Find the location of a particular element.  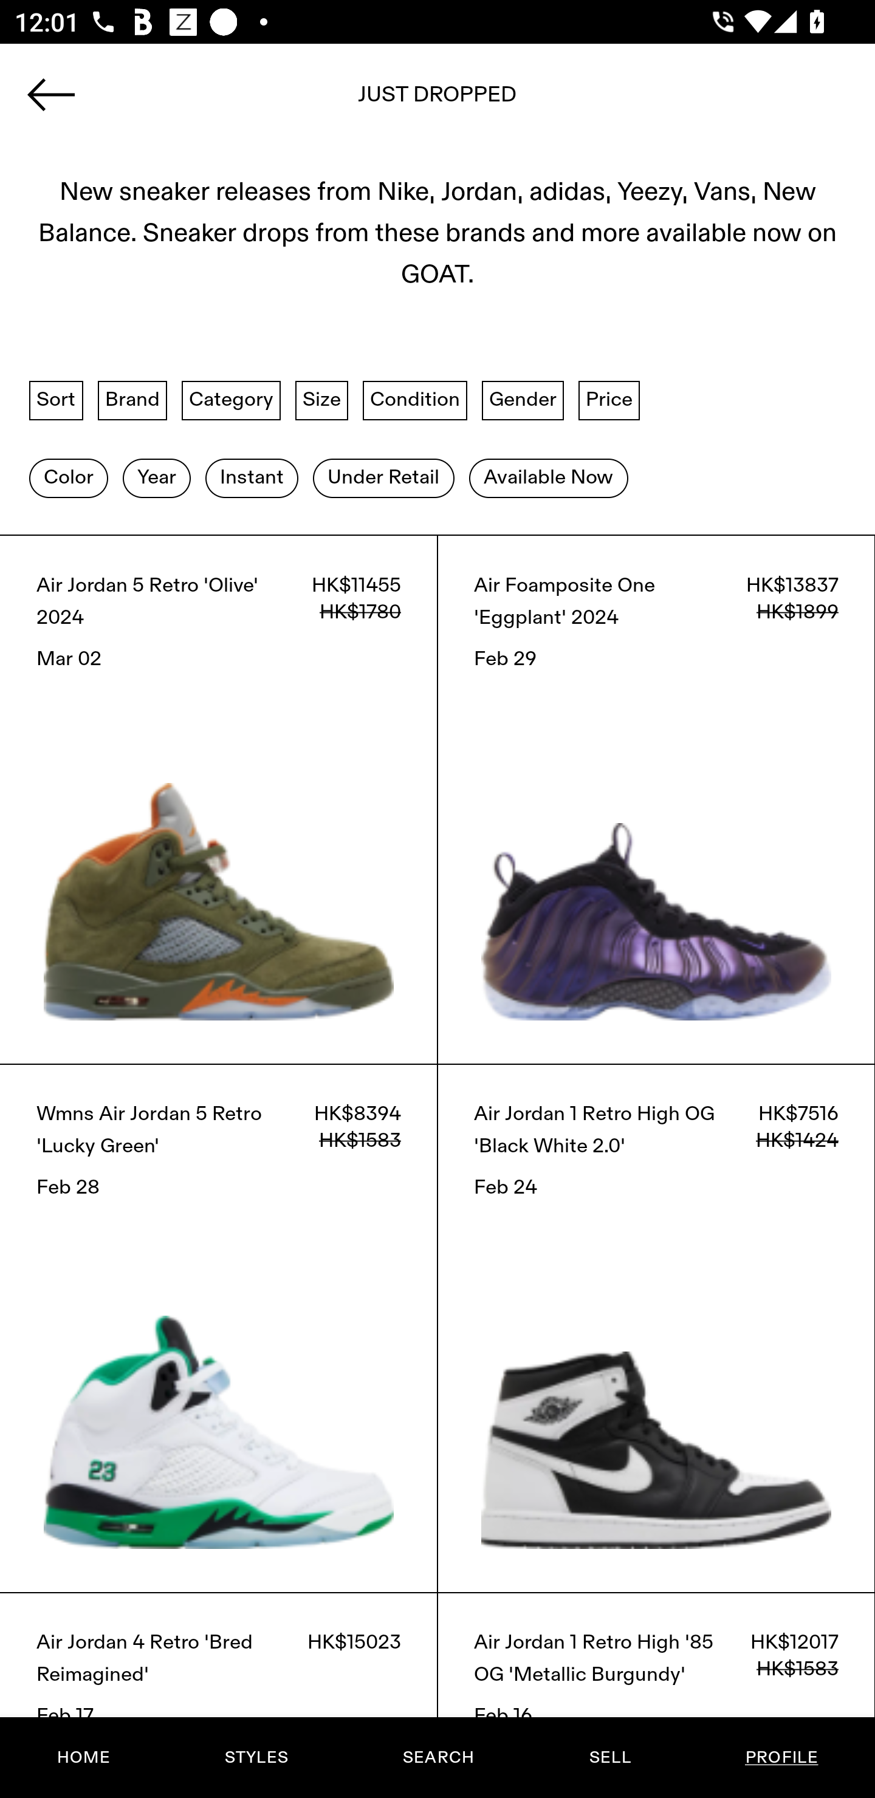

tennis shoes is located at coordinates (437, 101).